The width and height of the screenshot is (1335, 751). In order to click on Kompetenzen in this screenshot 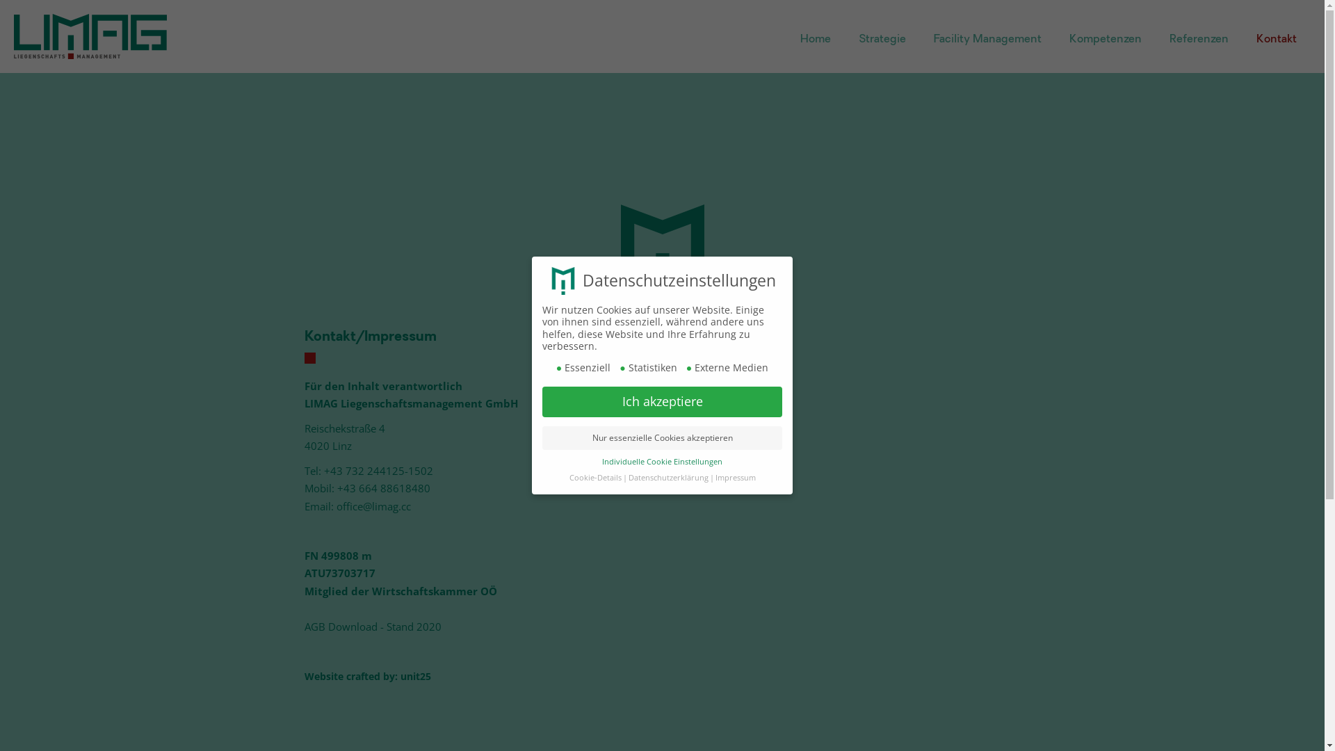, I will do `click(1106, 40)`.